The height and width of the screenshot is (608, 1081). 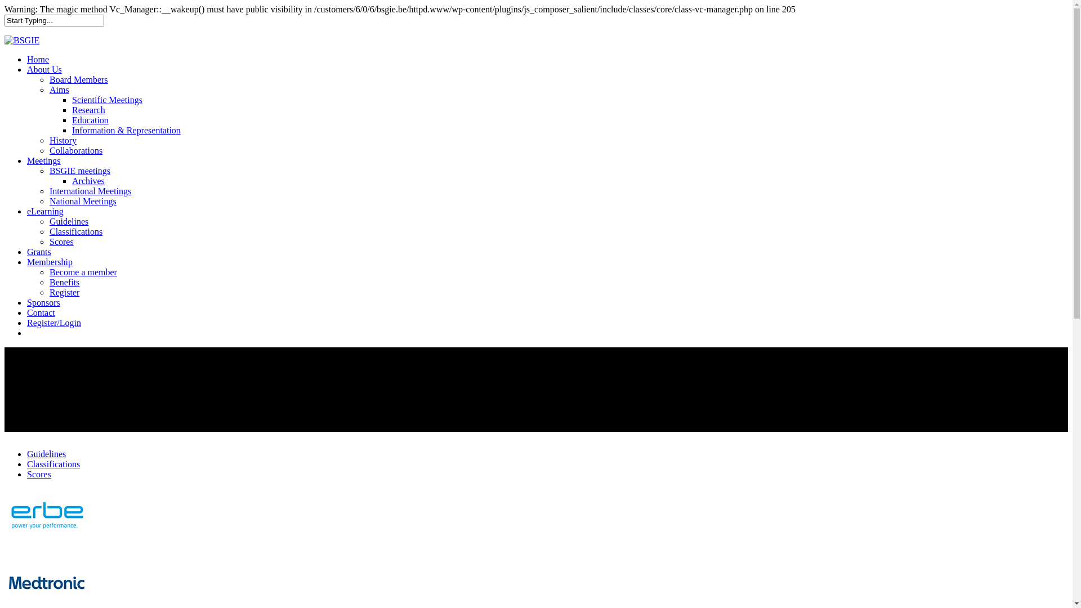 What do you see at coordinates (45, 212) in the screenshot?
I see `eLearning` at bounding box center [45, 212].